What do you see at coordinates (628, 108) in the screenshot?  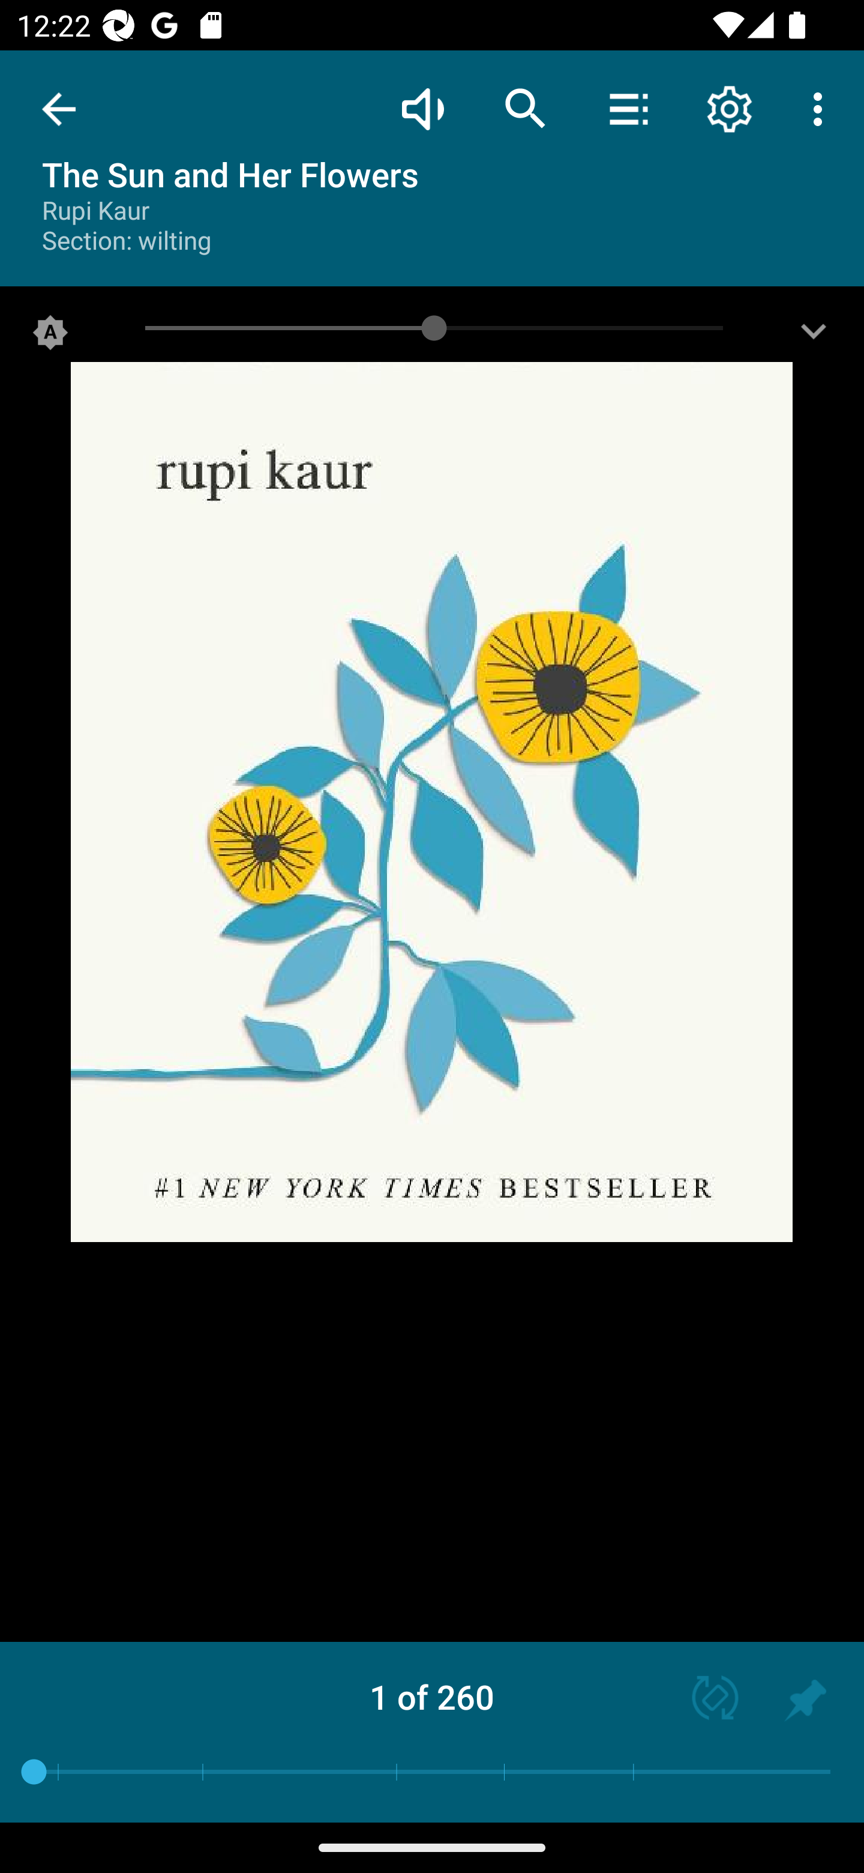 I see `Contents / Bookmarks / Quotes` at bounding box center [628, 108].